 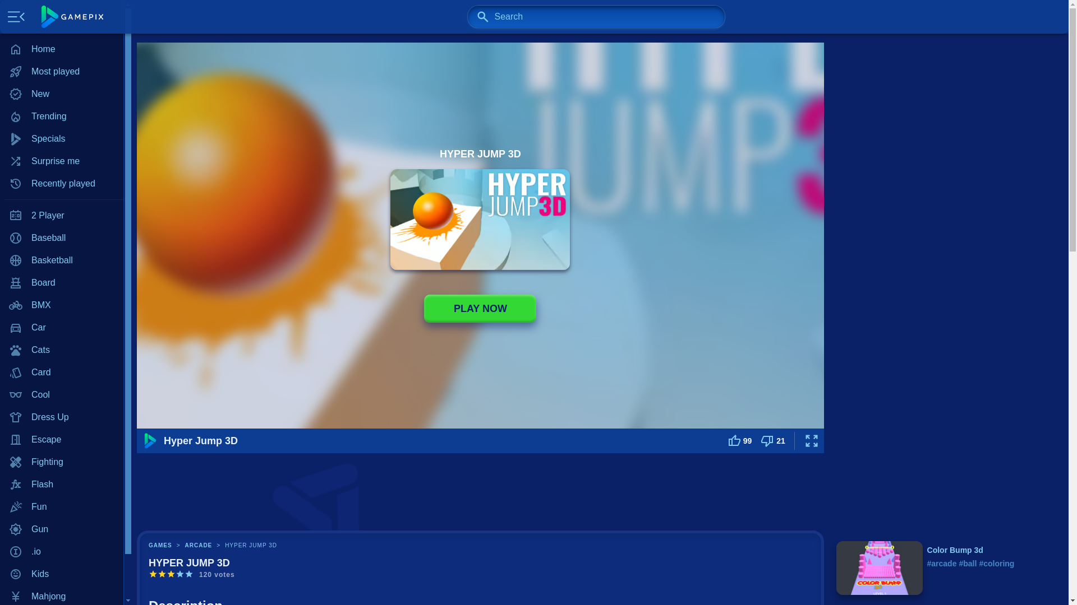 I want to click on Cool, so click(x=62, y=394).